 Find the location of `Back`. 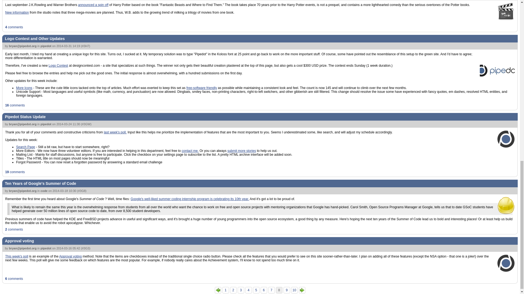

Back is located at coordinates (218, 290).